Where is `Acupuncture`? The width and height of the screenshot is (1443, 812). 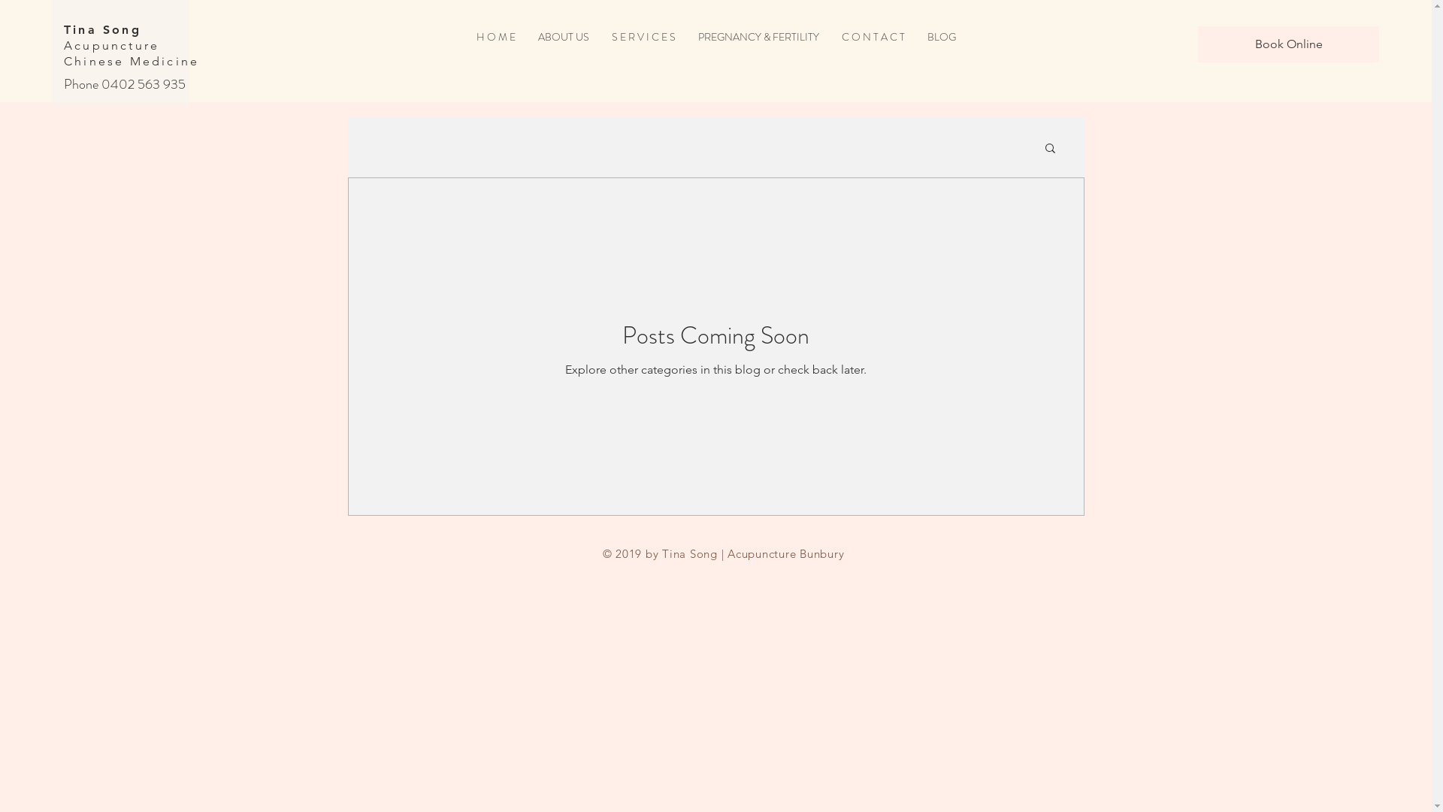 Acupuncture is located at coordinates (111, 45).